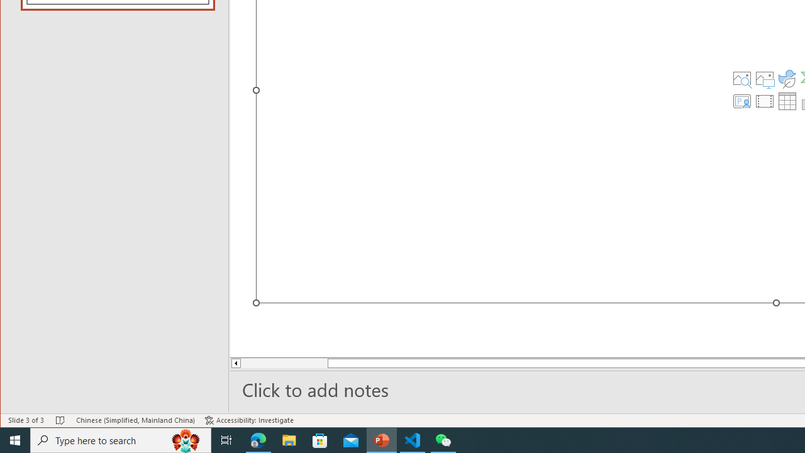 This screenshot has width=805, height=453. Describe the element at coordinates (186, 440) in the screenshot. I see `Search highlights icon opens search home window` at that location.